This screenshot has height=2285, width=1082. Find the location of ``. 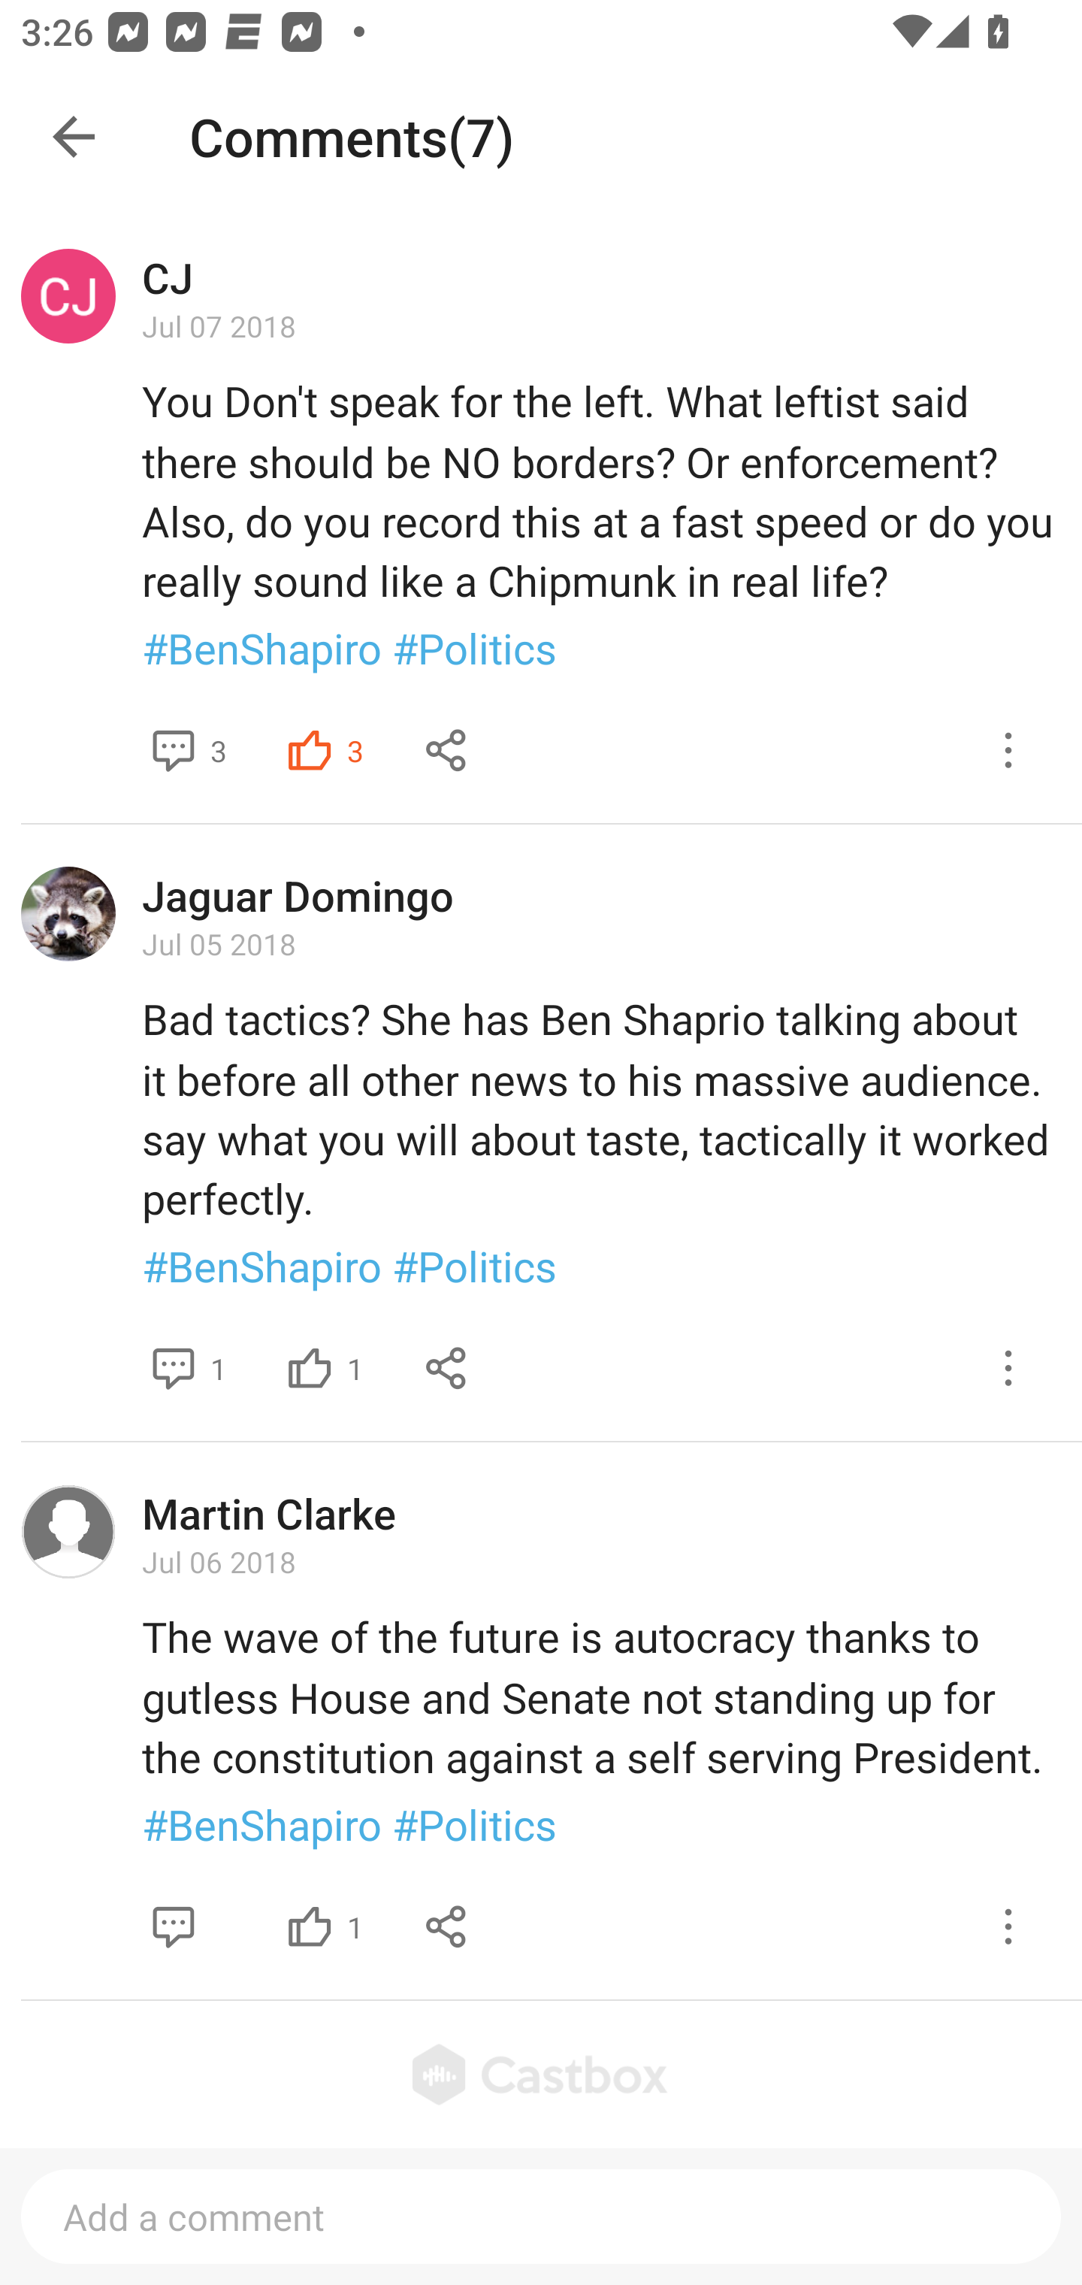

 is located at coordinates (1008, 750).